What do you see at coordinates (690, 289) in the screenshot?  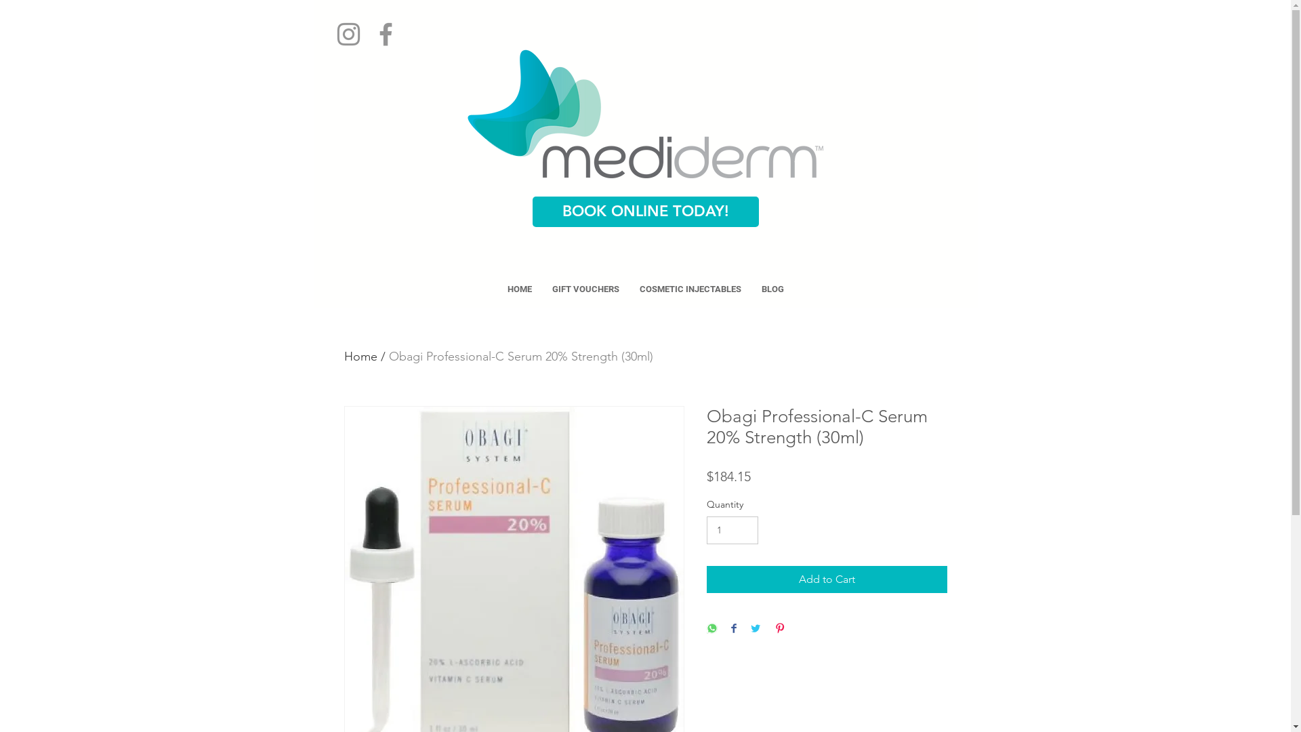 I see `COSMETIC INJECTABLES` at bounding box center [690, 289].